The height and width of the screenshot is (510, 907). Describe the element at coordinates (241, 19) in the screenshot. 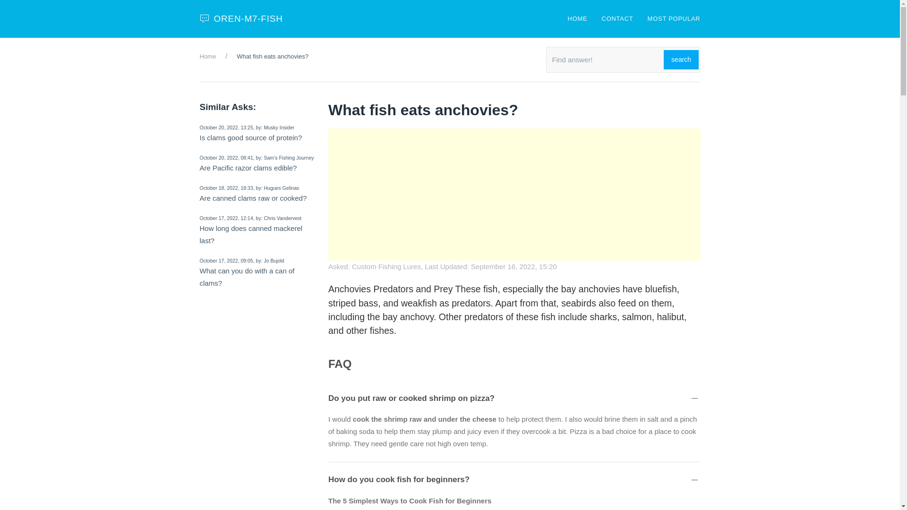

I see `OREN-M7-FISH` at that location.